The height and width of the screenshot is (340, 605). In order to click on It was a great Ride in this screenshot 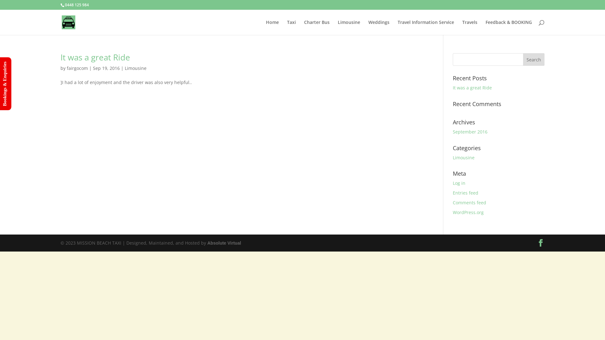, I will do `click(95, 57)`.